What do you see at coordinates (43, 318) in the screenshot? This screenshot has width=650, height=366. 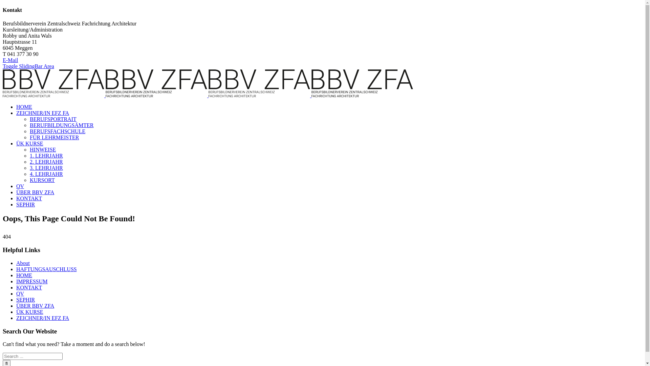 I see `ZEICHNER/IN EFZ FA` at bounding box center [43, 318].